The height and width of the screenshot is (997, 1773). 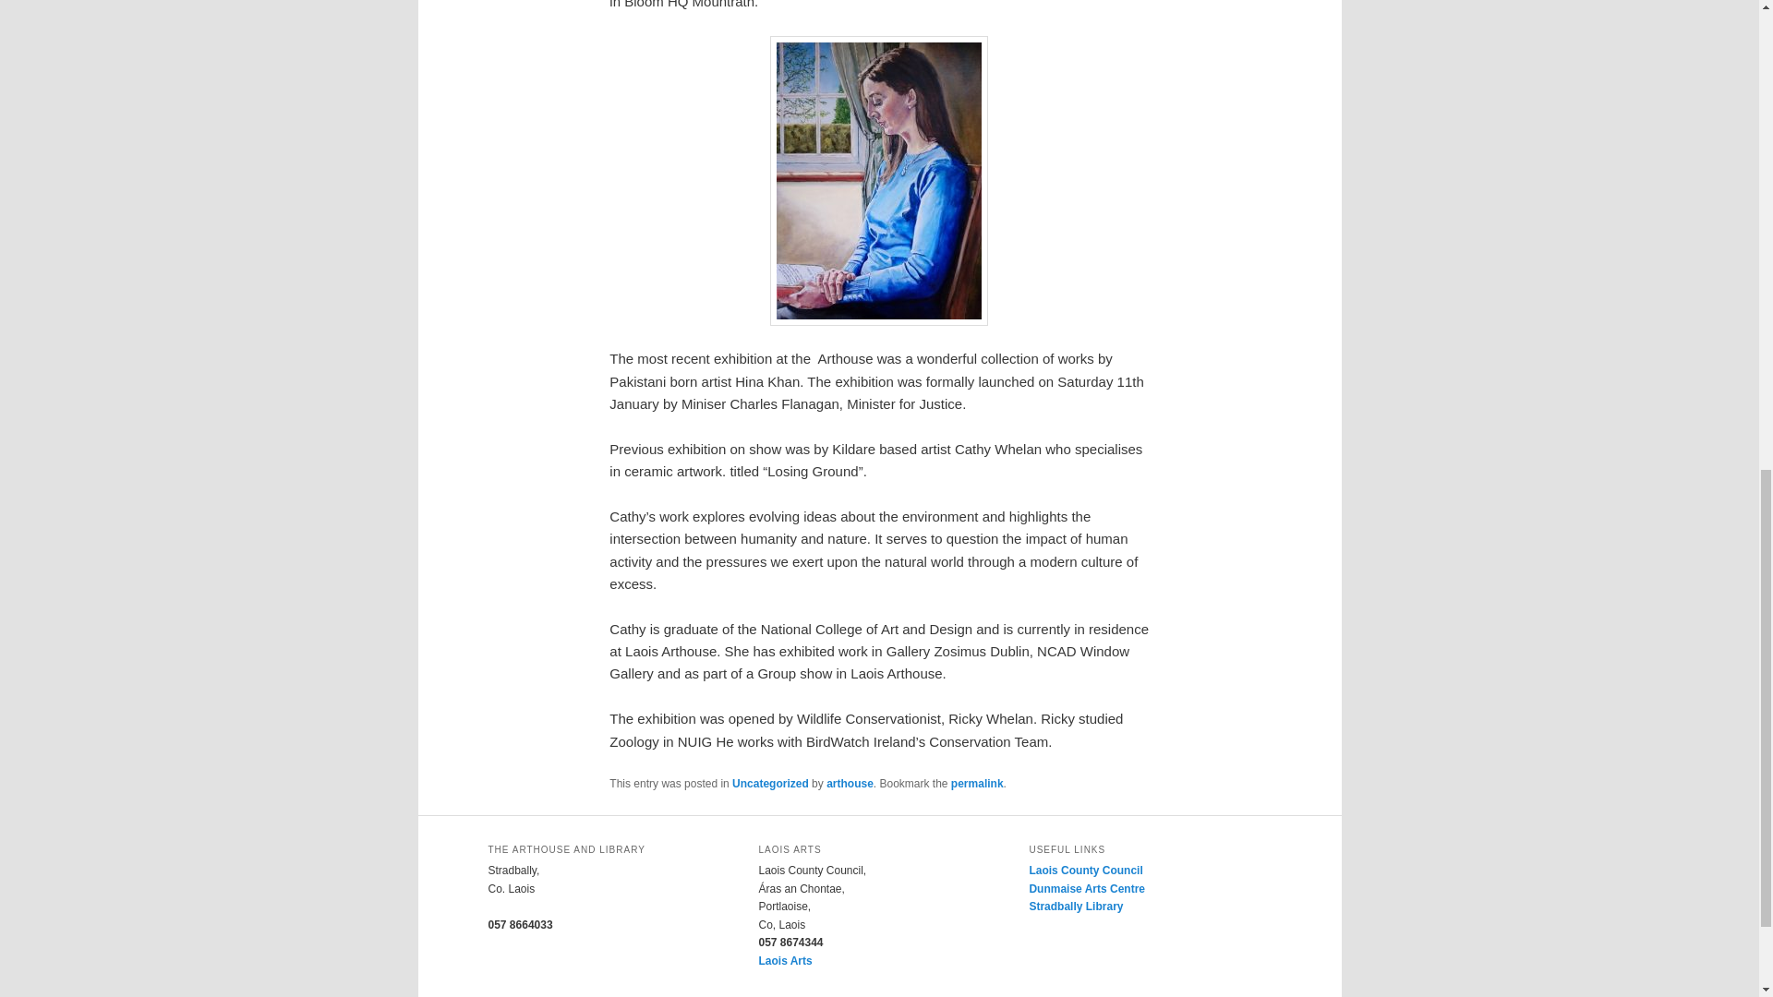 I want to click on Stradbally Library, so click(x=1075, y=907).